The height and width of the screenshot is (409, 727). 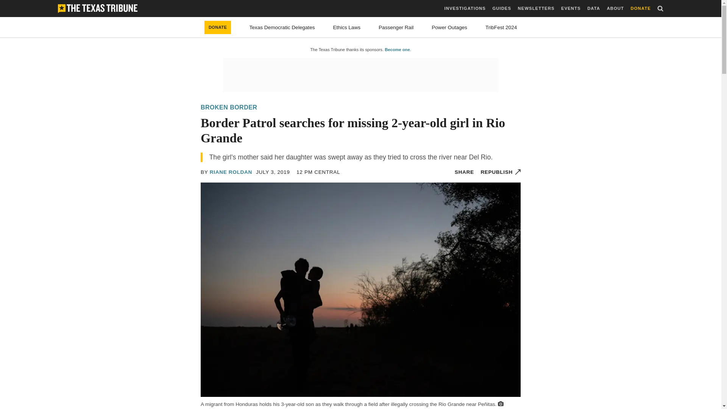 I want to click on EVENTS, so click(x=571, y=8).